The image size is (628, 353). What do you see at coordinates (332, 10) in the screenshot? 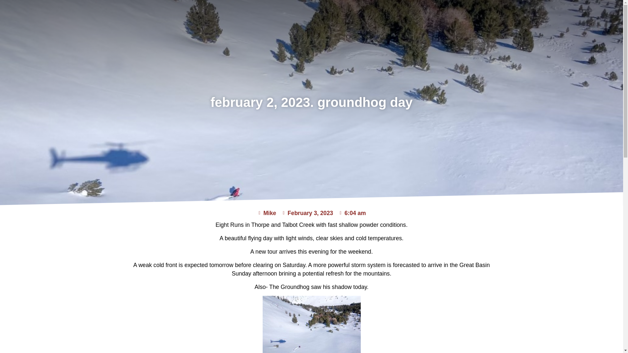
I see `our story` at bounding box center [332, 10].